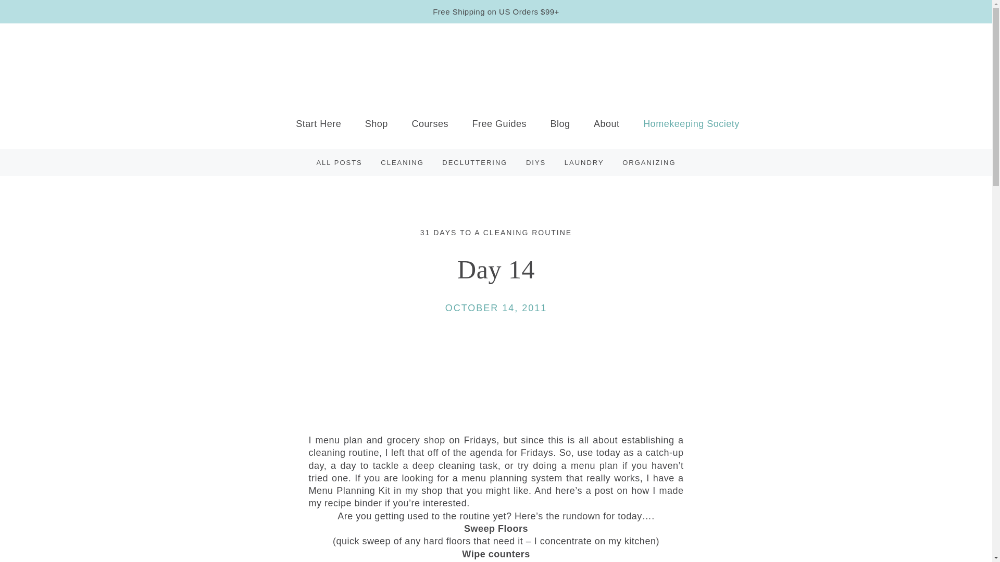  I want to click on Start Here, so click(318, 124).